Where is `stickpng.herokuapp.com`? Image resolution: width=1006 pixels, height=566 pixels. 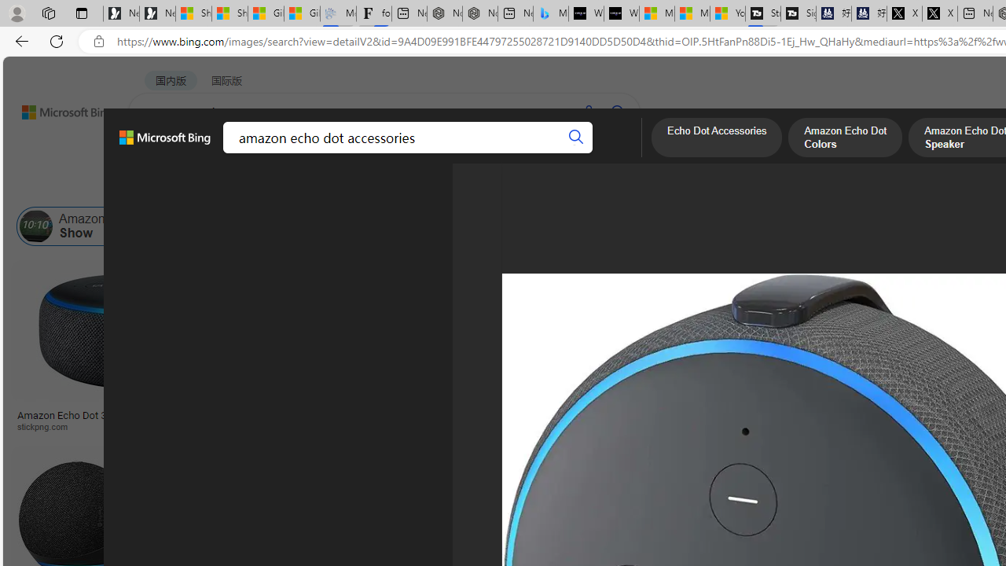
stickpng.herokuapp.com is located at coordinates (472, 426).